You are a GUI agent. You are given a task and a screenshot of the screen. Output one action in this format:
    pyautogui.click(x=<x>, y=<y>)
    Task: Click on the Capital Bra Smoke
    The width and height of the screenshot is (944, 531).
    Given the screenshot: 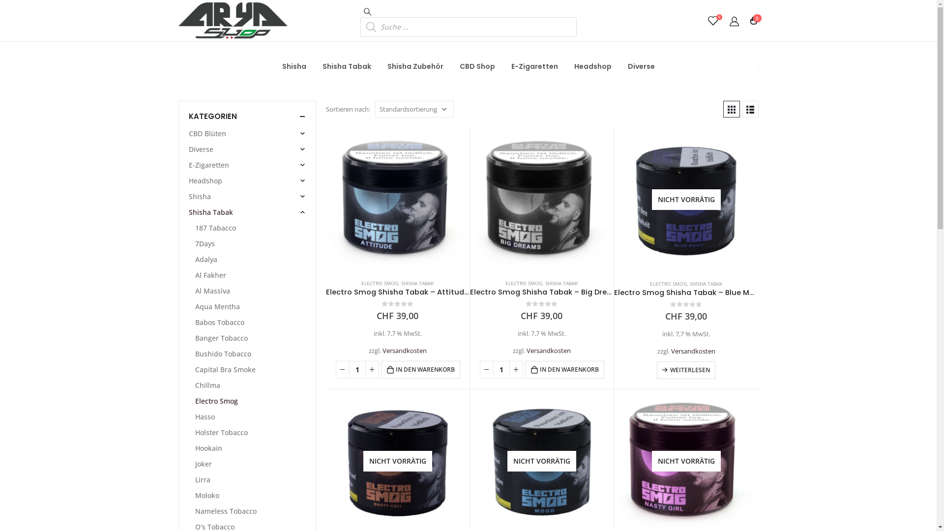 What is the action you would take?
    pyautogui.click(x=225, y=370)
    